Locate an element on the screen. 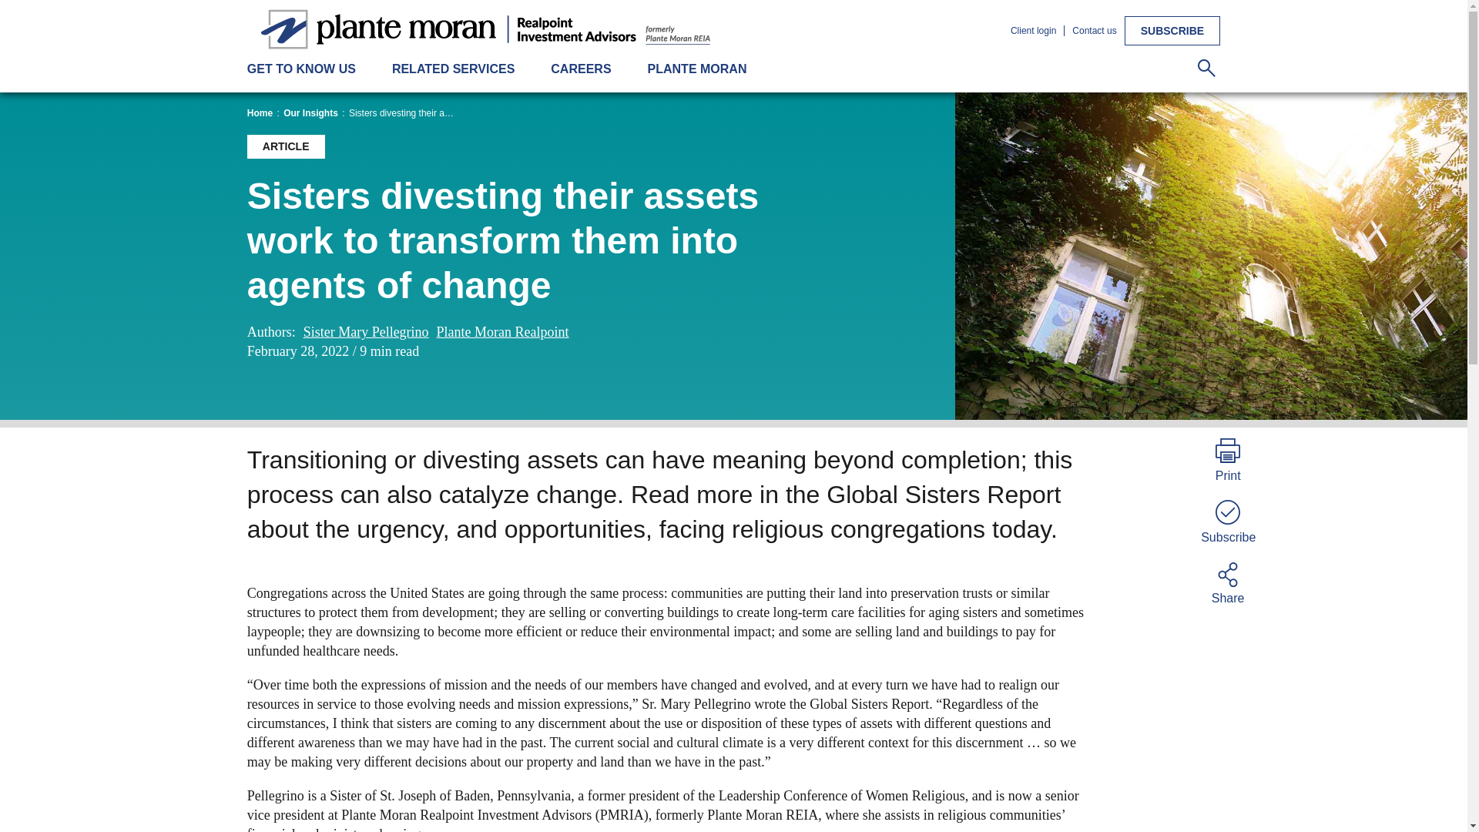  Print is located at coordinates (1227, 458).